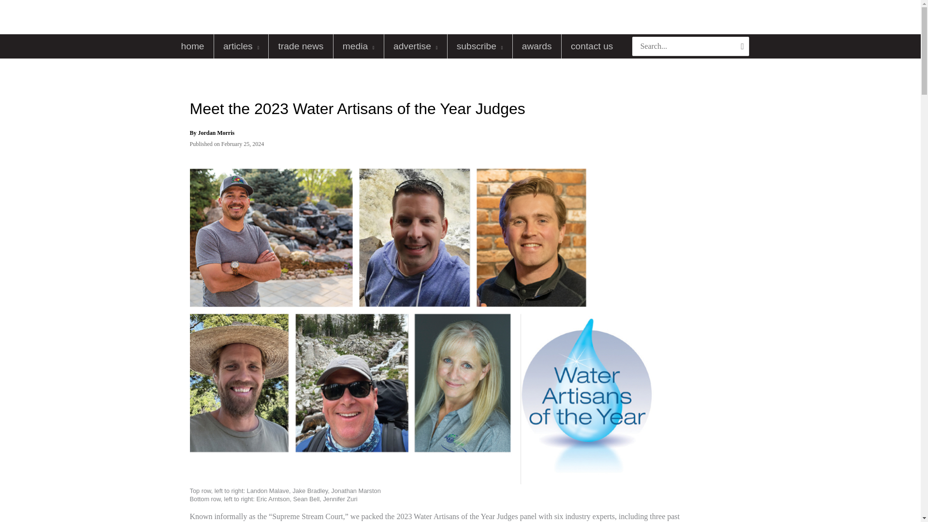 The image size is (928, 522). What do you see at coordinates (479, 46) in the screenshot?
I see `subscribe` at bounding box center [479, 46].